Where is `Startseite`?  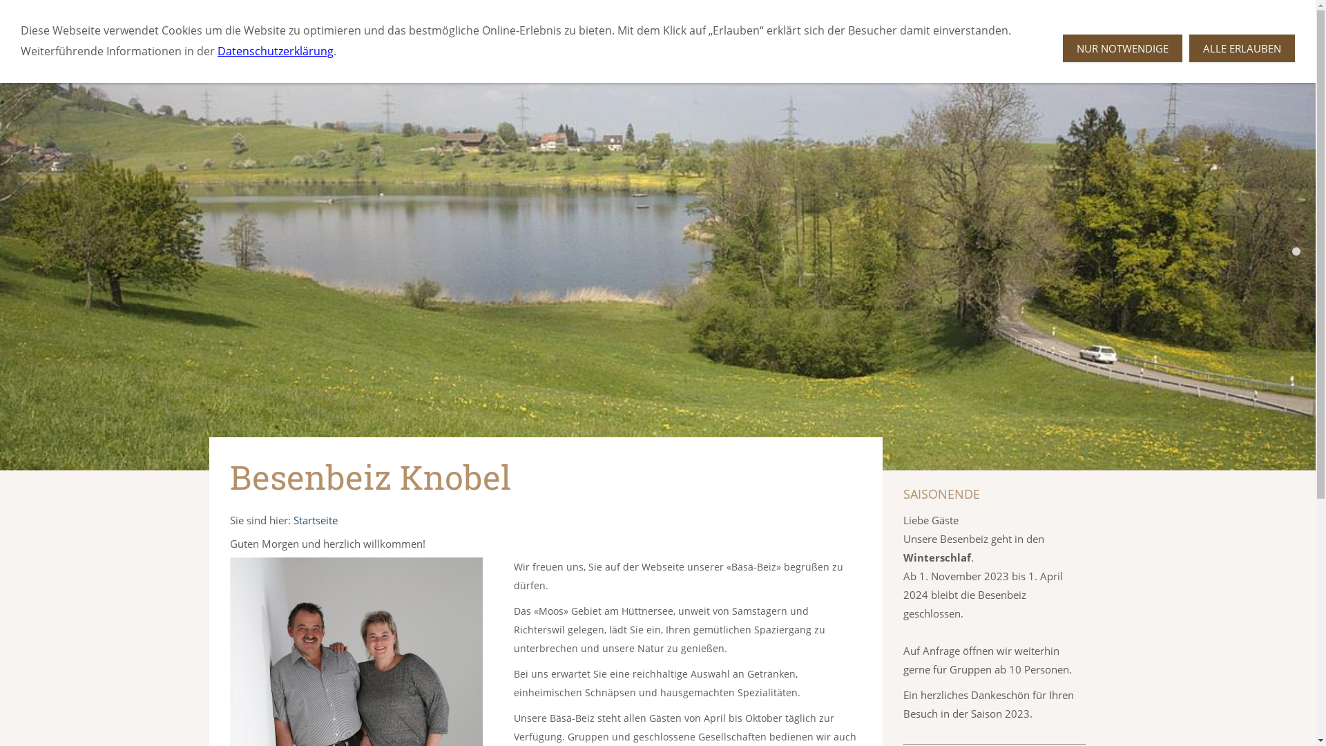
Startseite is located at coordinates (315, 520).